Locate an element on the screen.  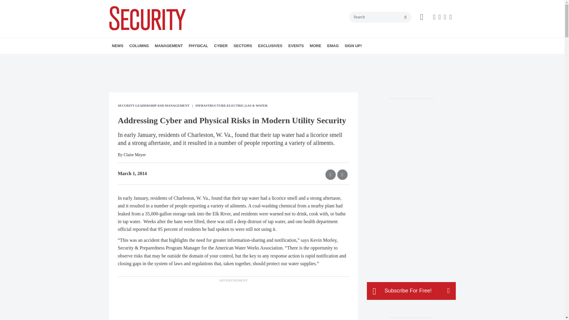
MANAGEMENT is located at coordinates (169, 46).